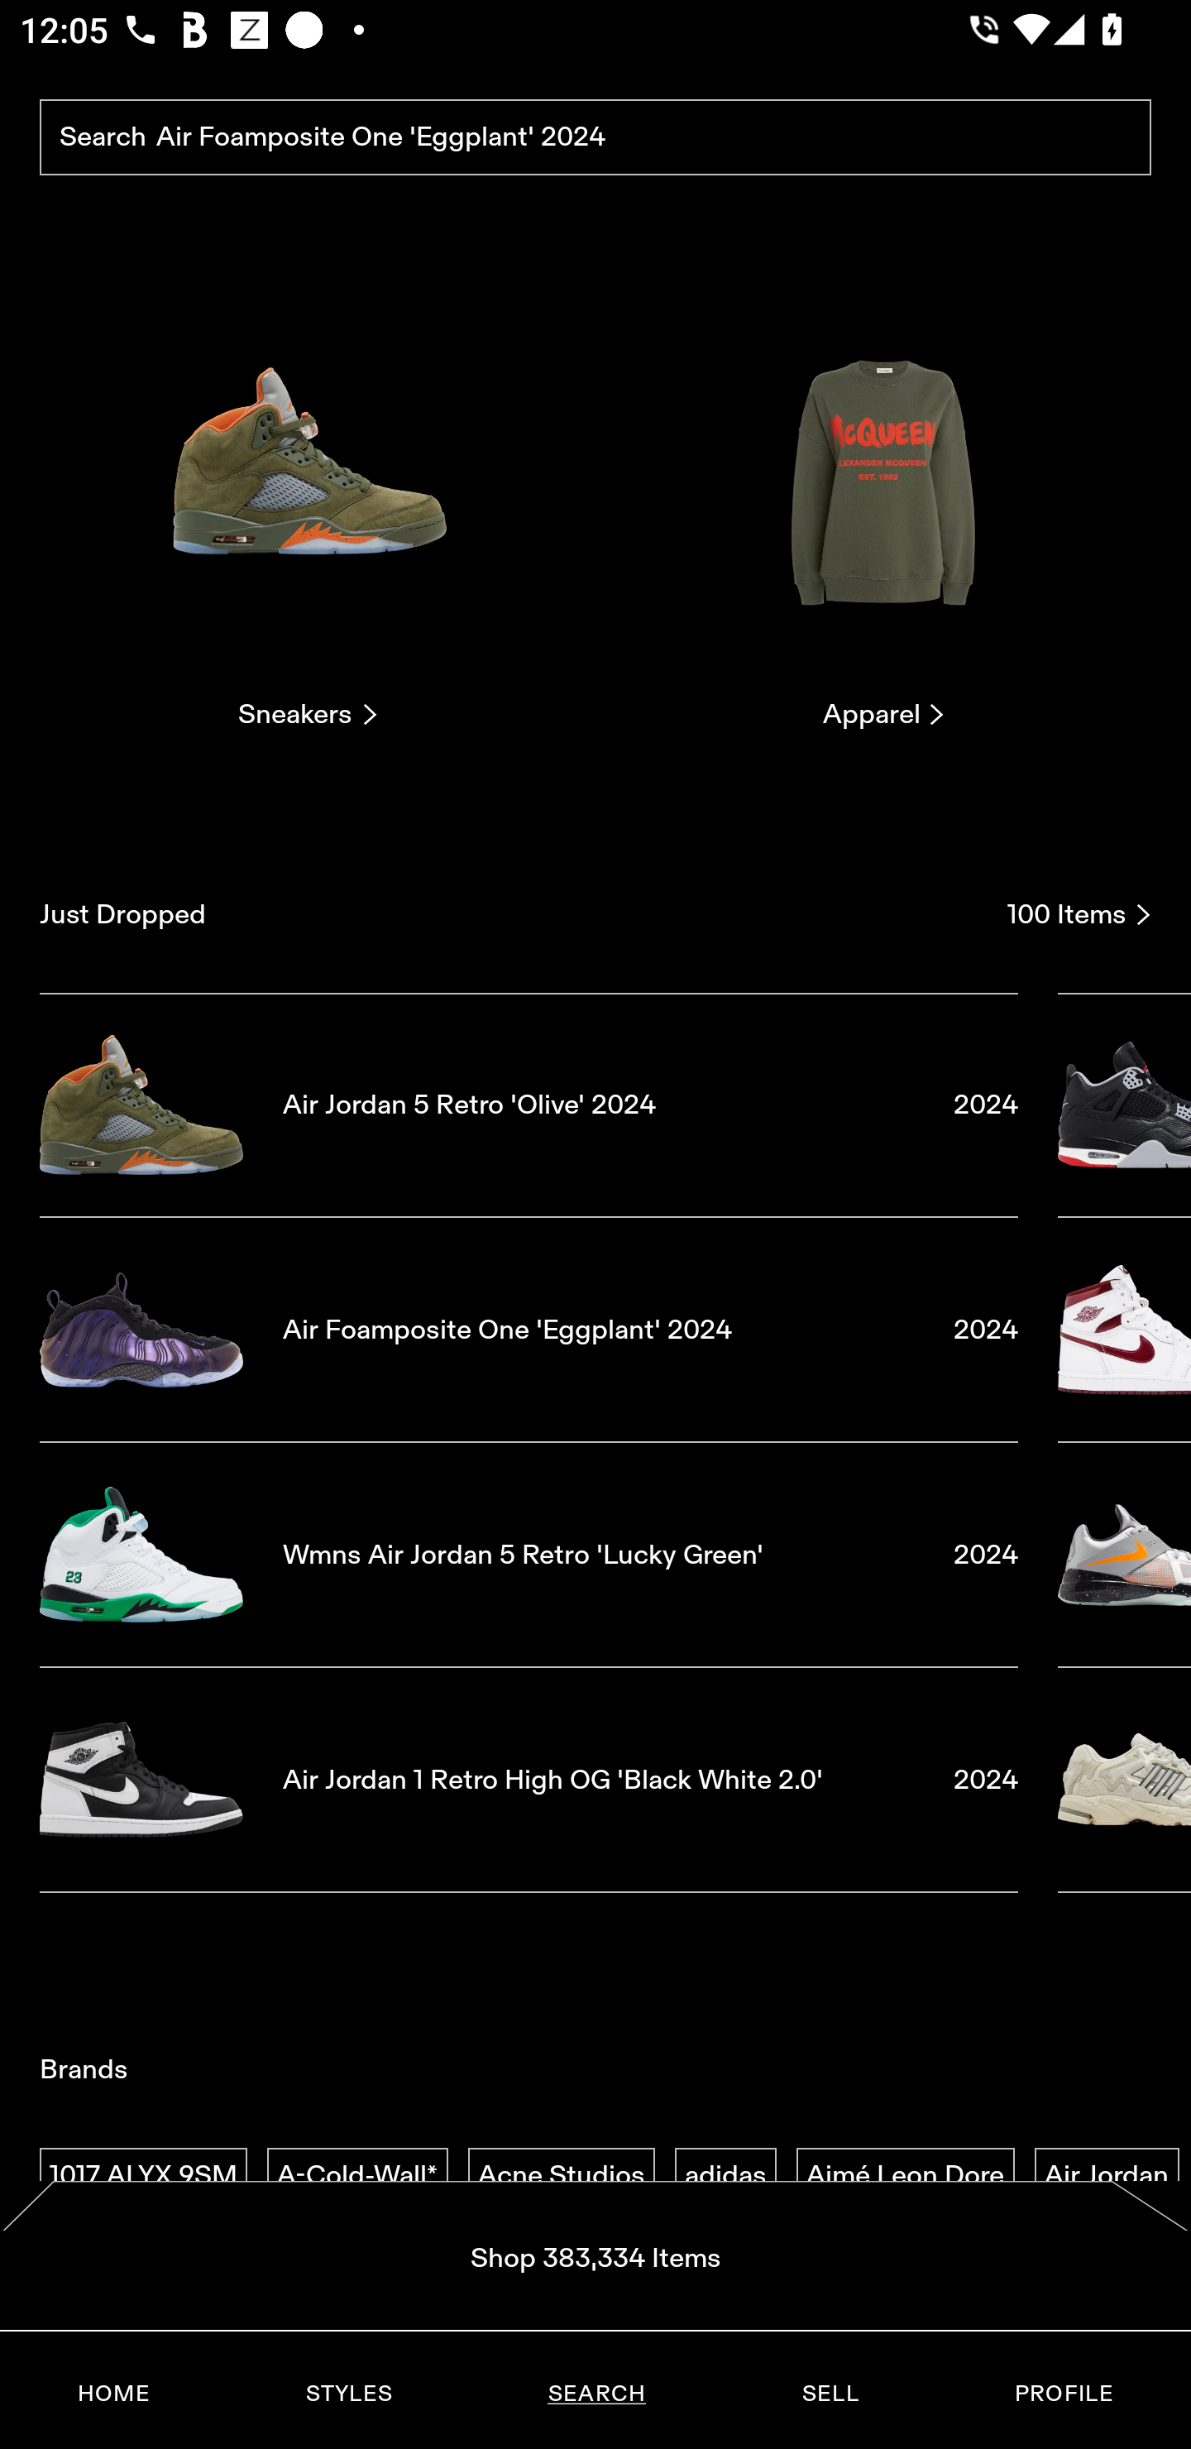  I want to click on adidas, so click(725, 2176).